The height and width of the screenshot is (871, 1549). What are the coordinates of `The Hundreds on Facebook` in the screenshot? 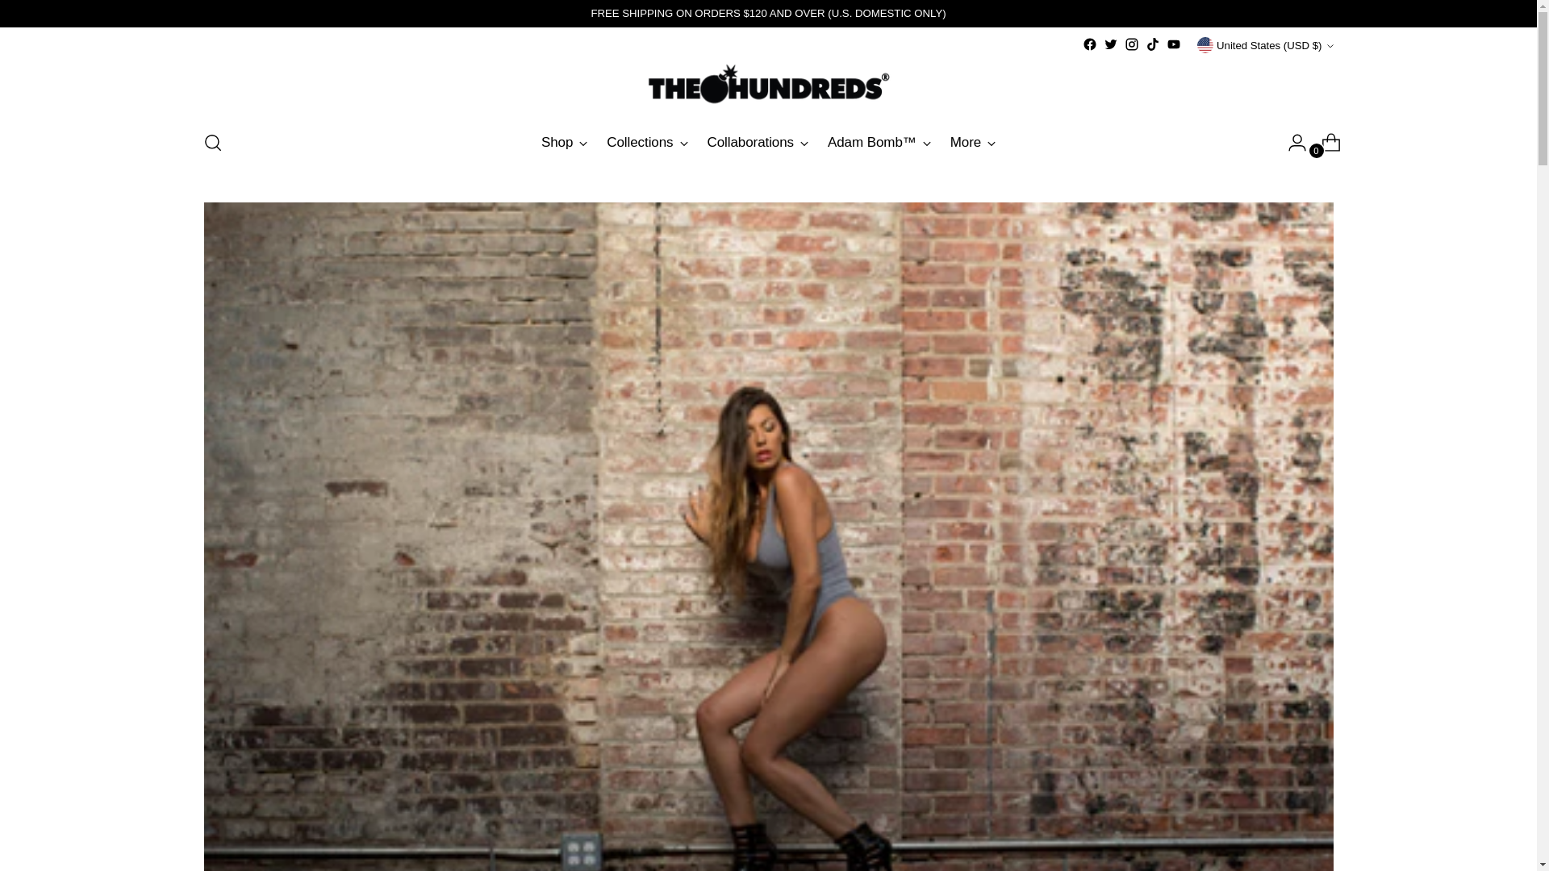 It's located at (1089, 44).